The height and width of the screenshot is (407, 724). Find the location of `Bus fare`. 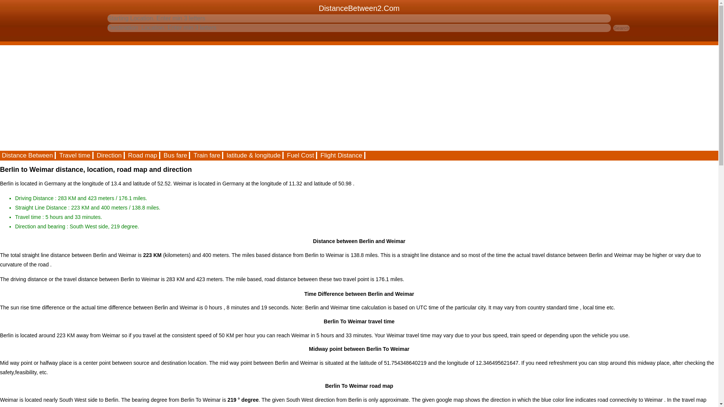

Bus fare is located at coordinates (176, 155).